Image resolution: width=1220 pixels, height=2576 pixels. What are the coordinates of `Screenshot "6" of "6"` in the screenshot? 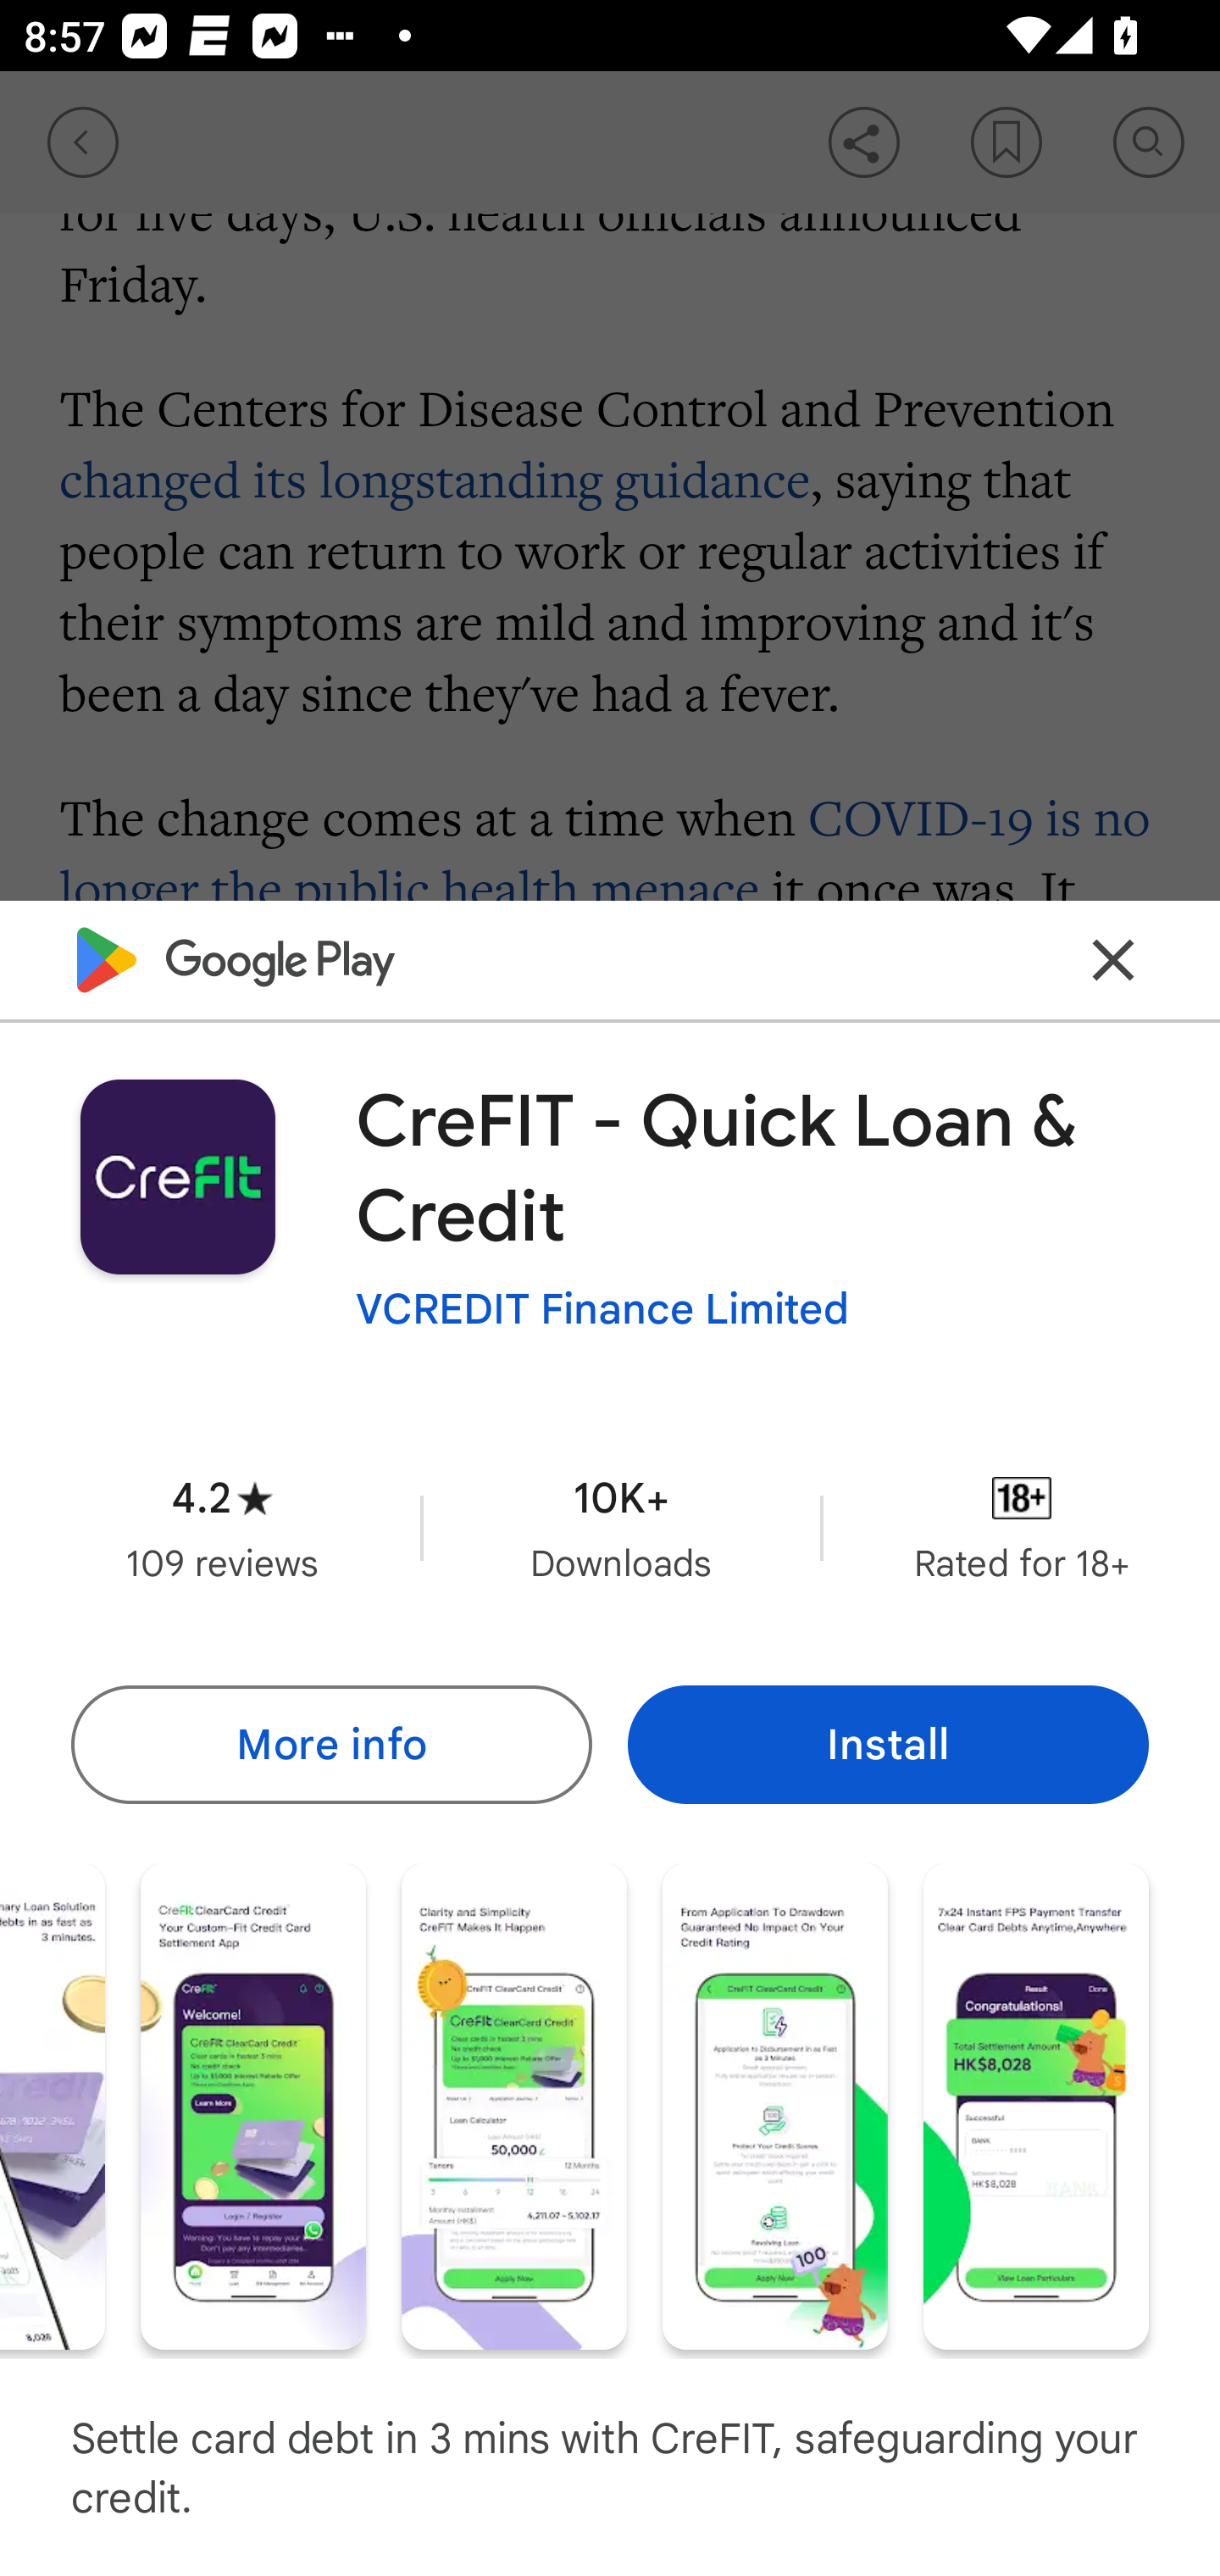 It's located at (1036, 2105).